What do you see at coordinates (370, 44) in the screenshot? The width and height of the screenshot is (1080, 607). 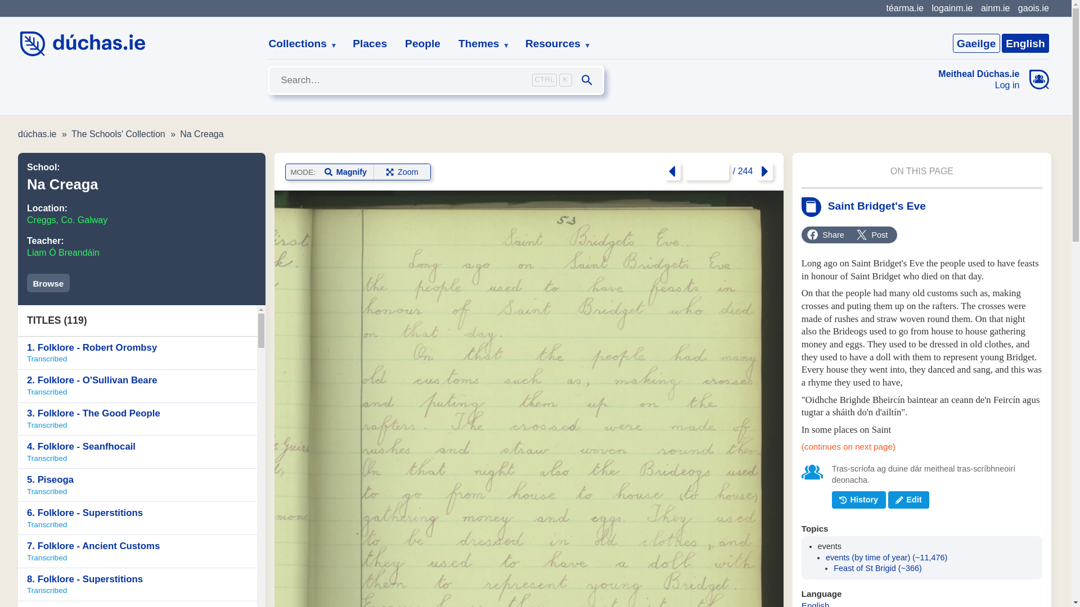 I see `gaois.ie` at bounding box center [370, 44].